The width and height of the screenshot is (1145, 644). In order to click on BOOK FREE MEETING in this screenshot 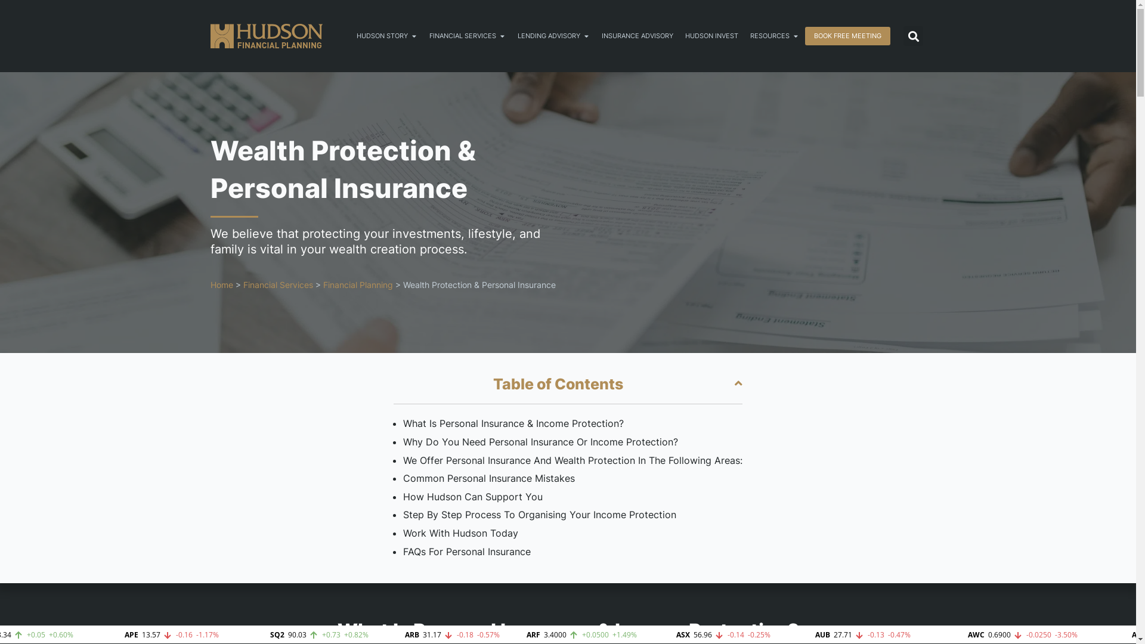, I will do `click(848, 36)`.